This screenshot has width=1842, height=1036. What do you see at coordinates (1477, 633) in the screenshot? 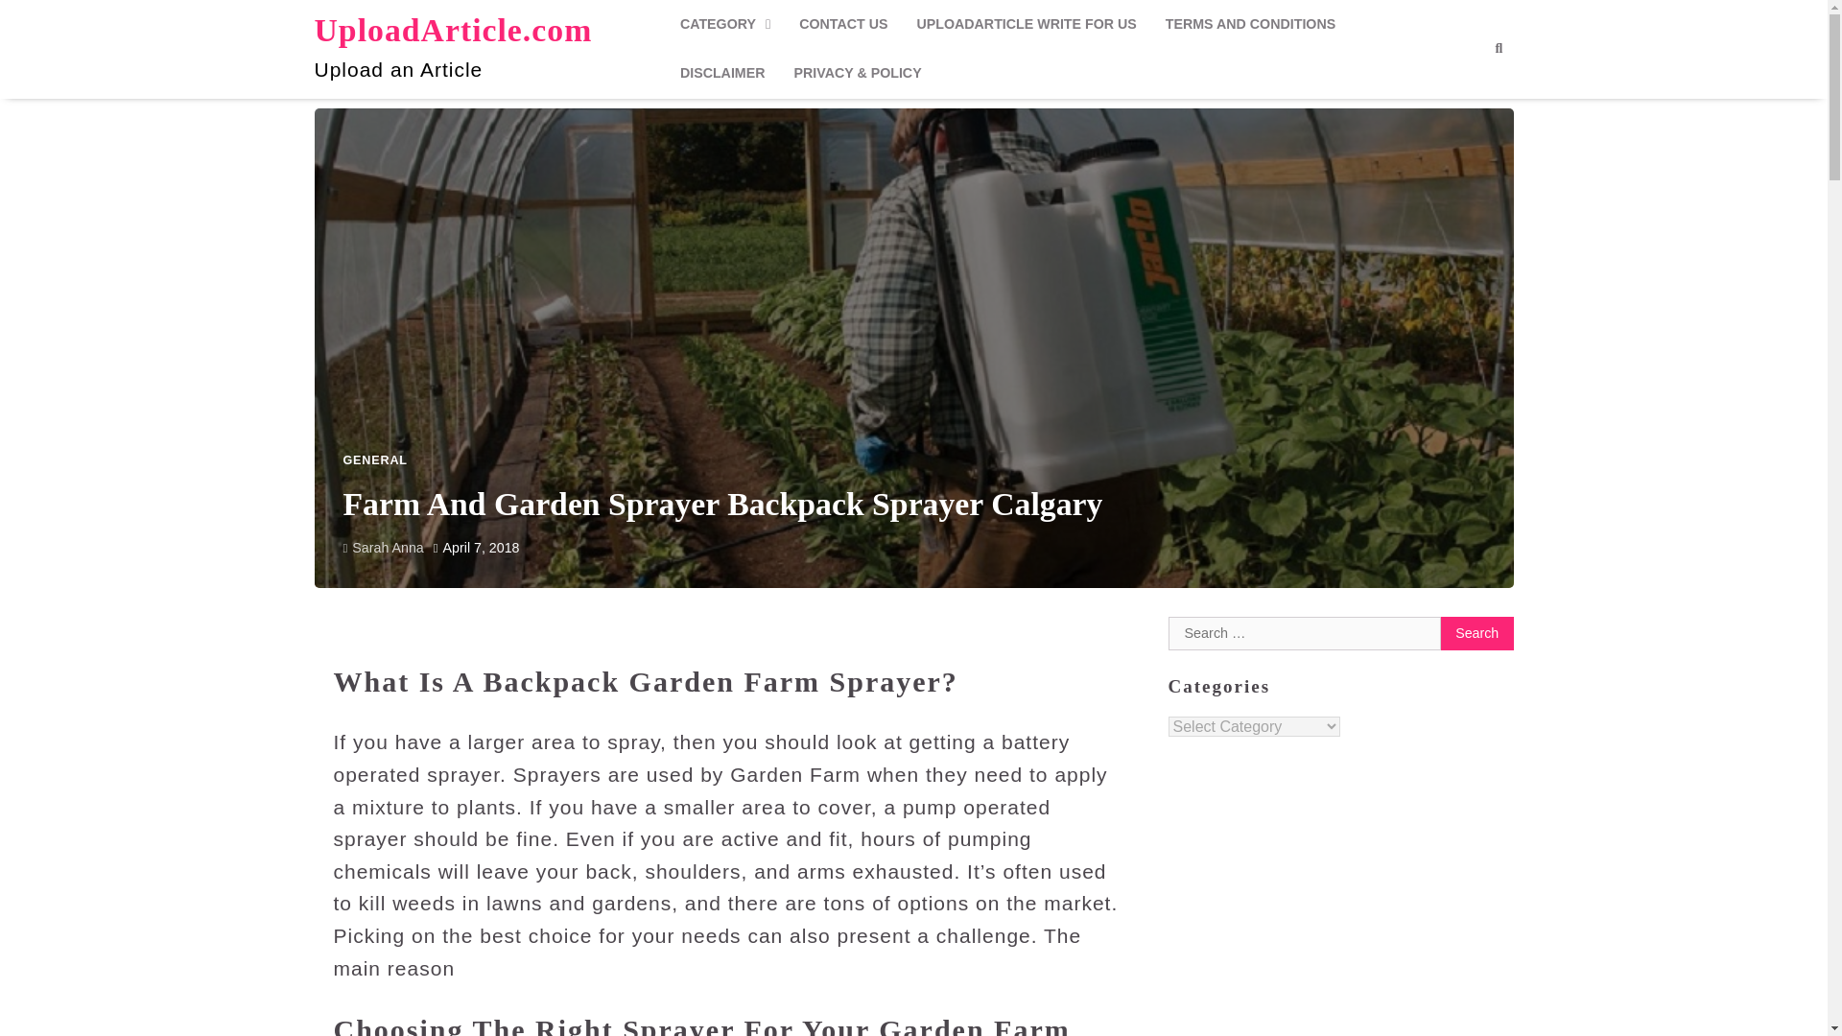
I see `Search` at bounding box center [1477, 633].